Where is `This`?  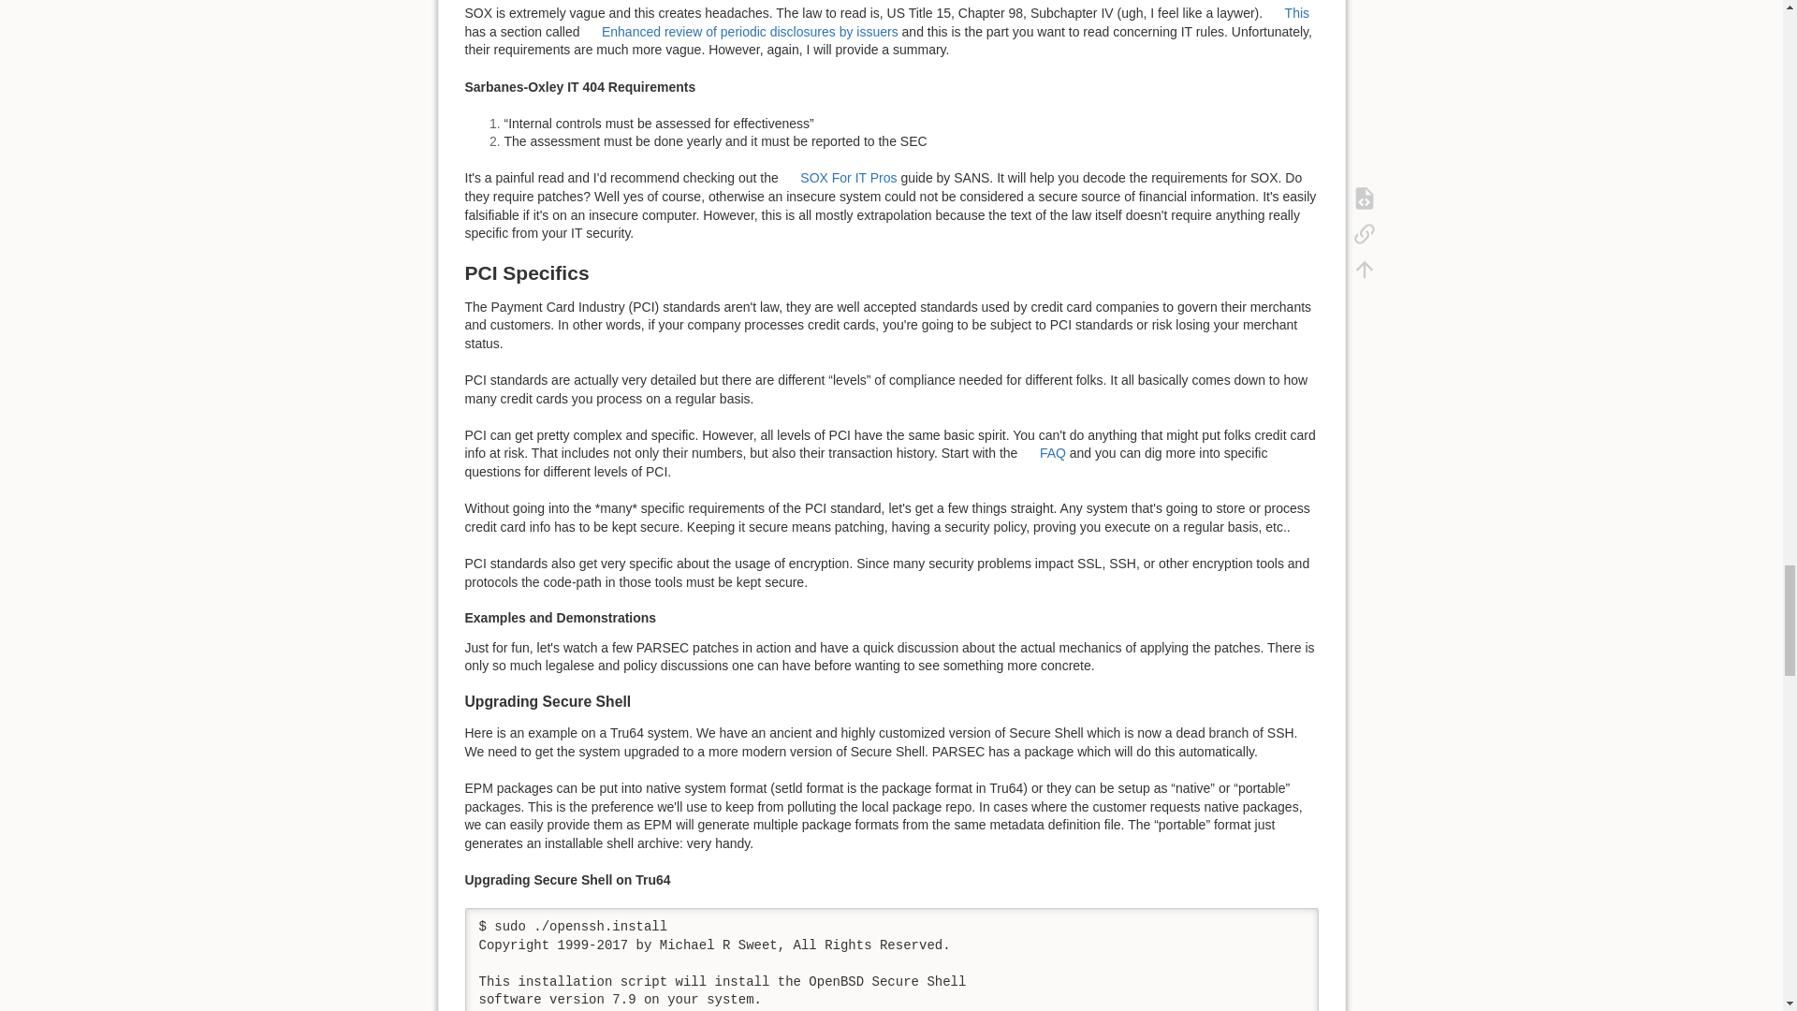 This is located at coordinates (1288, 13).